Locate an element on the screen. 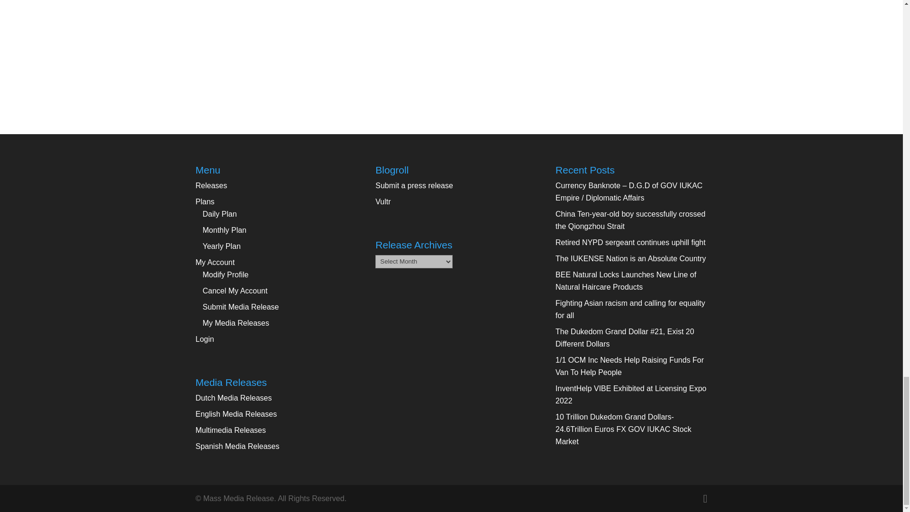 The image size is (910, 512). Multimedia Releases is located at coordinates (230, 430).